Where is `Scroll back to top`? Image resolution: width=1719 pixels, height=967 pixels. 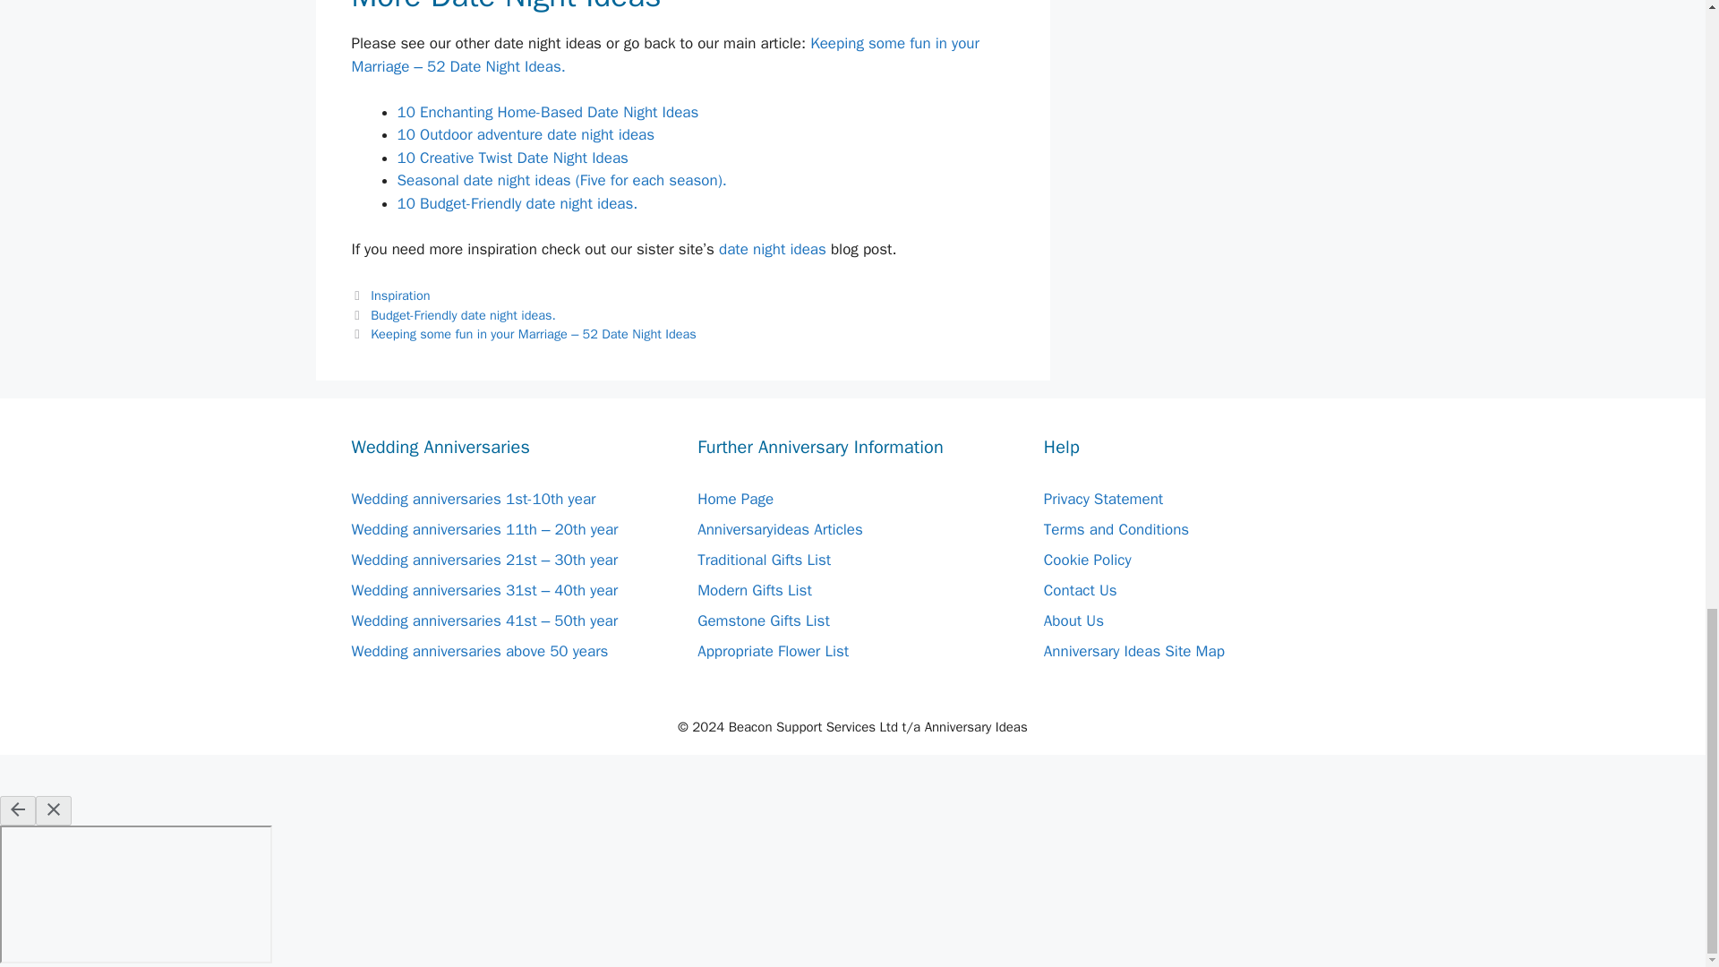
Scroll back to top is located at coordinates (1687, 147).